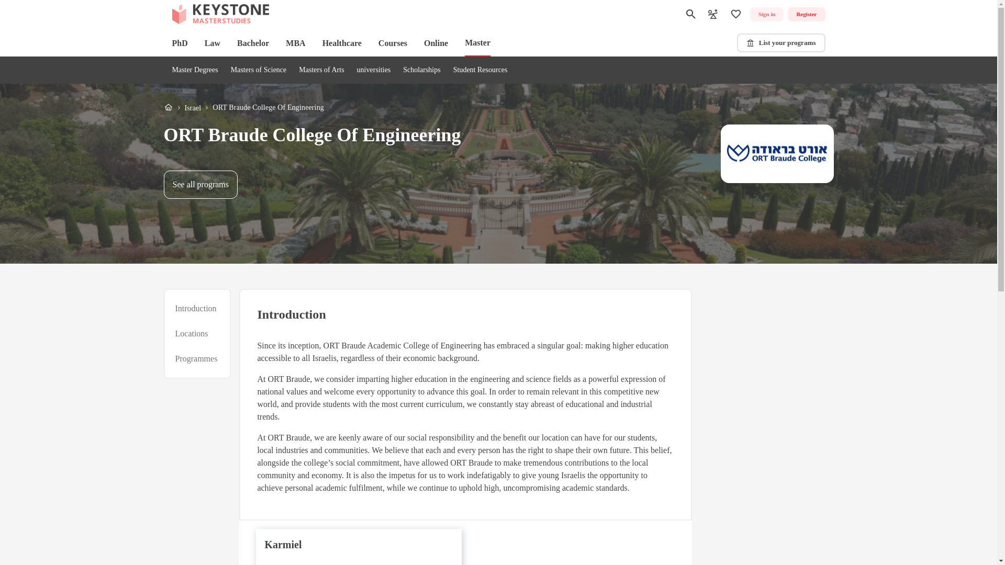 This screenshot has width=1005, height=565. Describe the element at coordinates (259, 70) in the screenshot. I see `Masters of Science` at that location.